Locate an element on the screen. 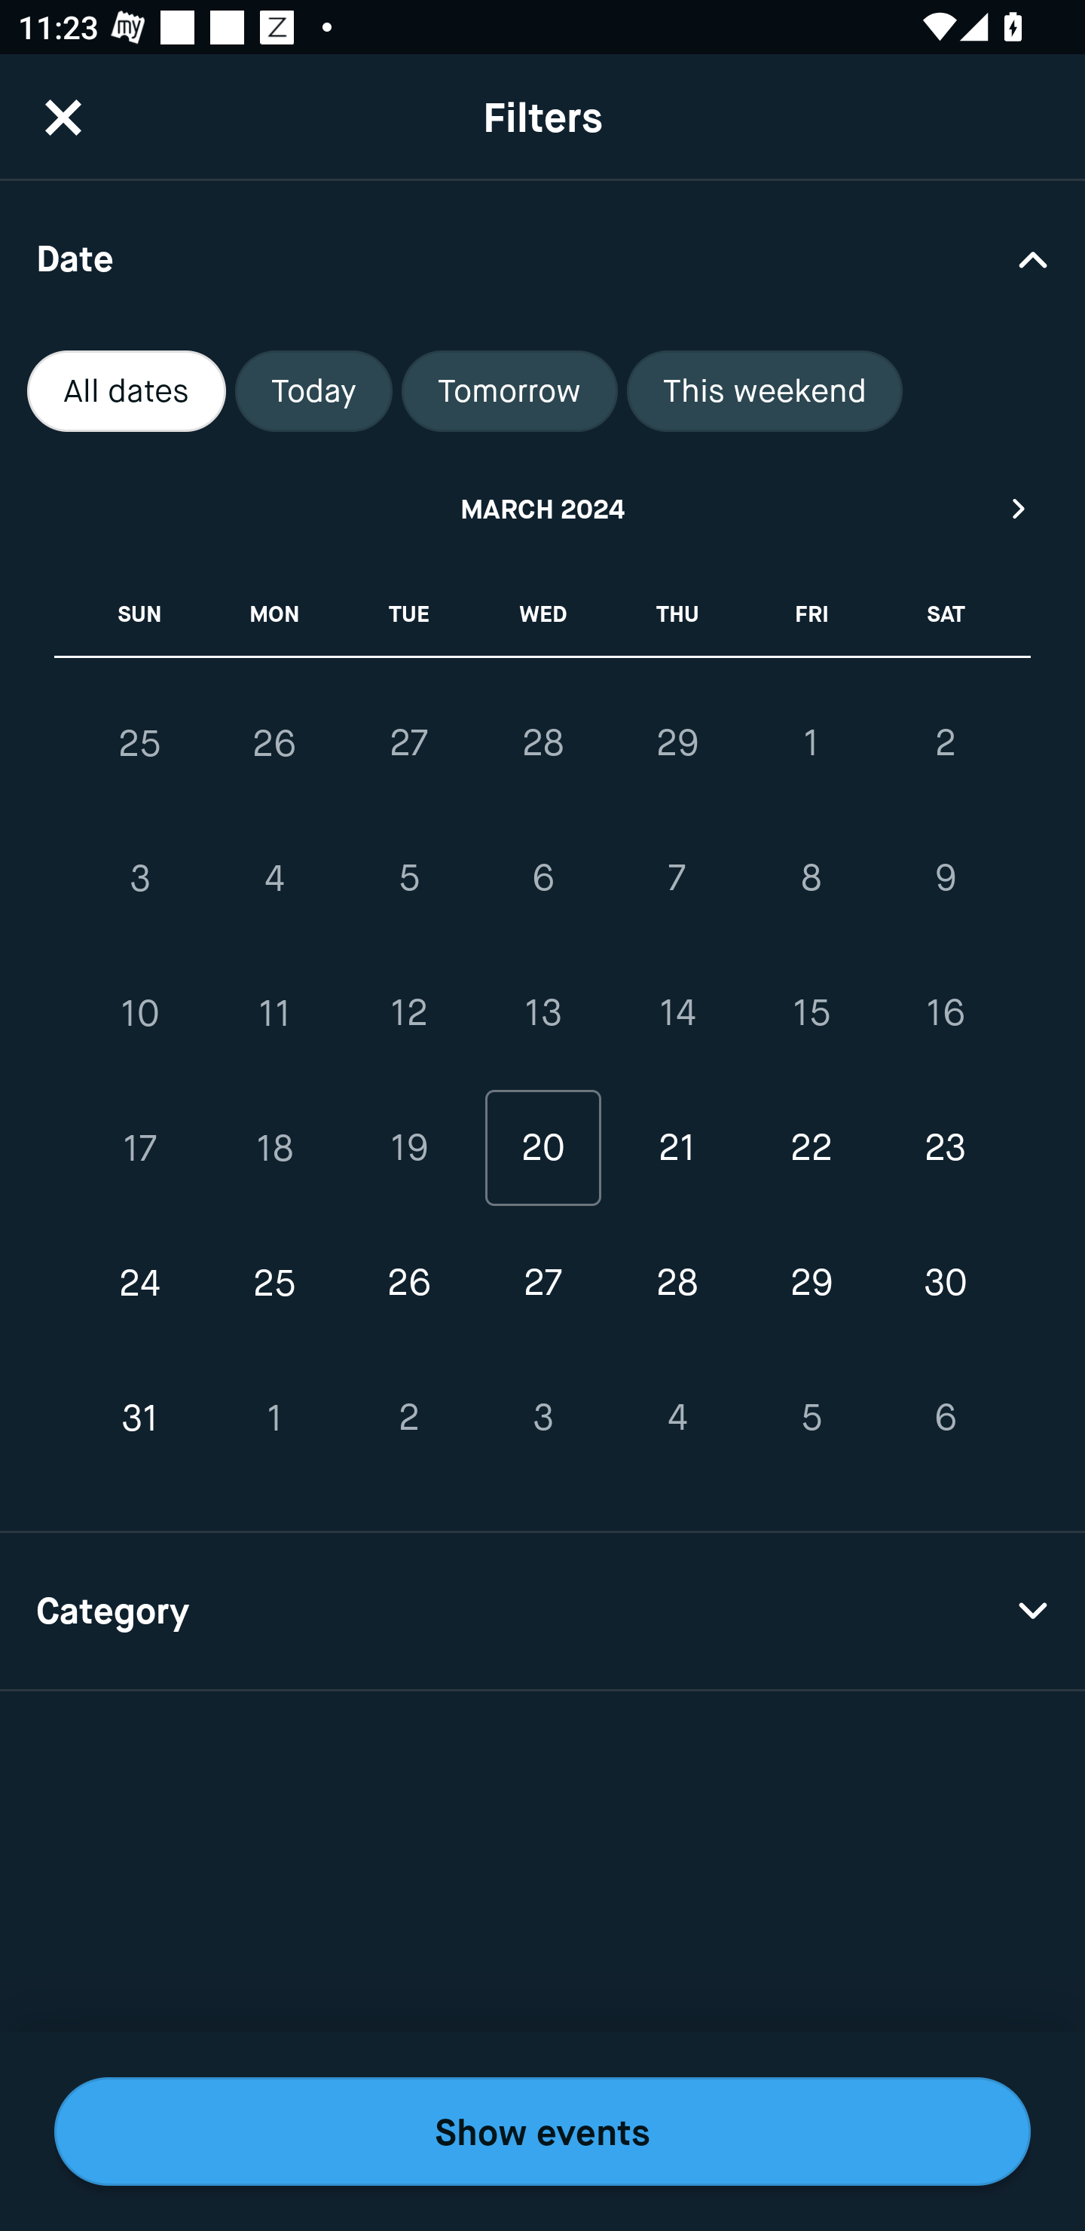 This screenshot has width=1085, height=2231. 30 is located at coordinates (945, 1283).